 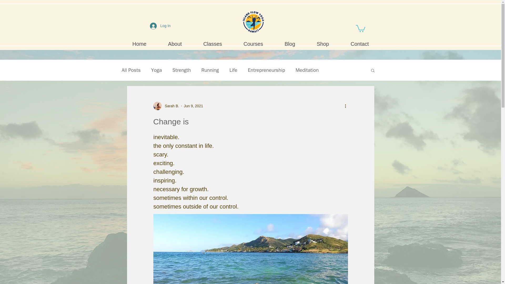 I want to click on All Posts, so click(x=131, y=70).